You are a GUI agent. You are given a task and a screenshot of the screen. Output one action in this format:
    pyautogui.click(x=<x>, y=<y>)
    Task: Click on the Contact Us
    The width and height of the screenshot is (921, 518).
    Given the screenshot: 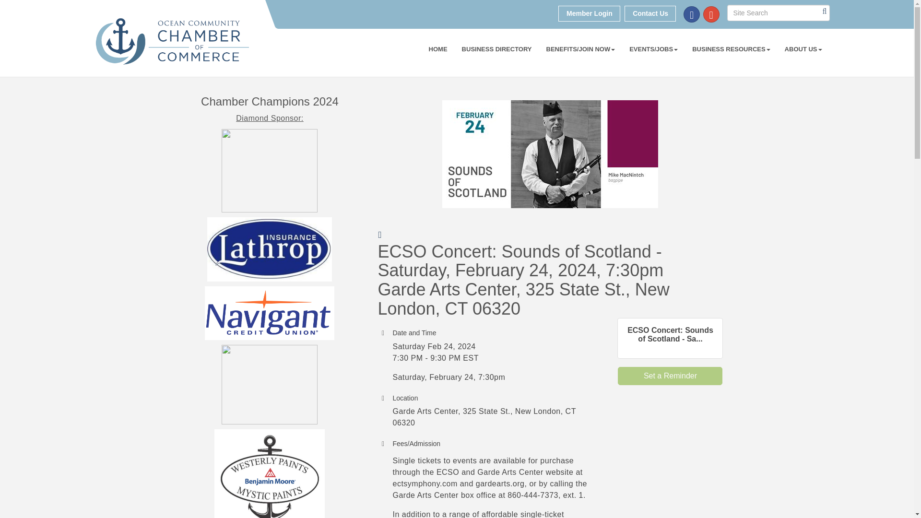 What is the action you would take?
    pyautogui.click(x=650, y=13)
    